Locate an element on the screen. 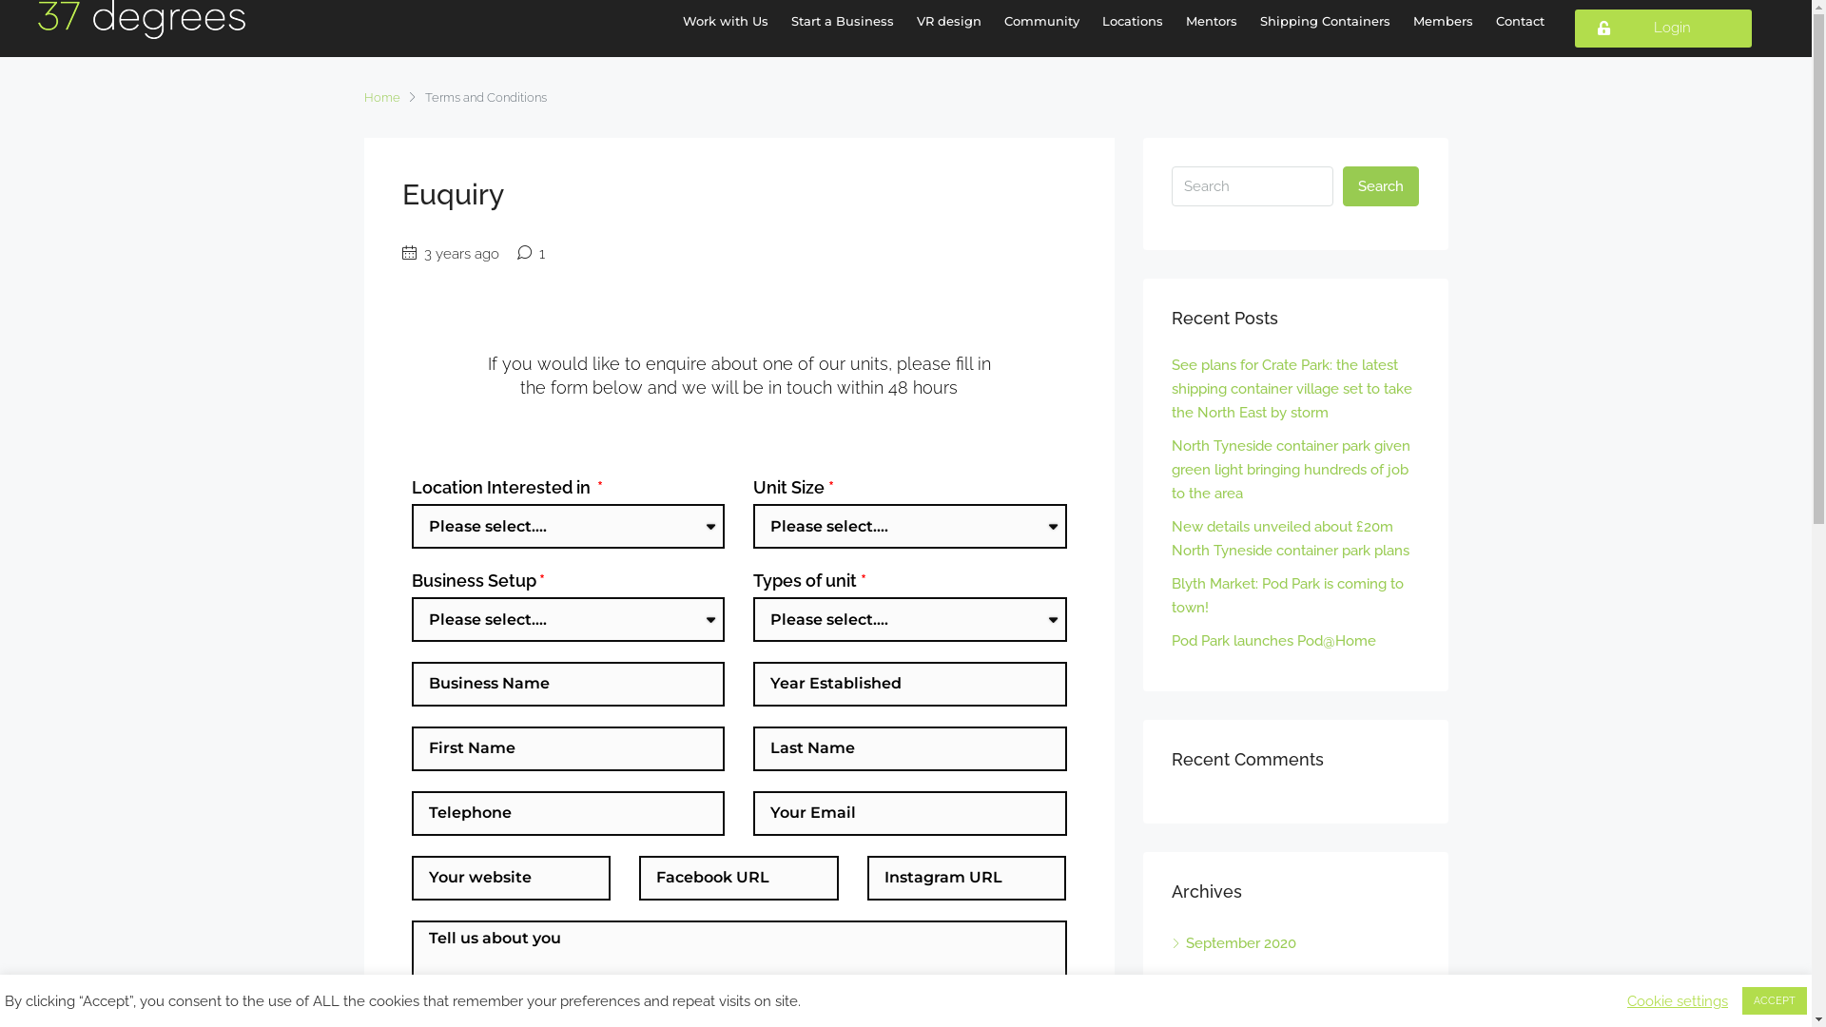  Community is located at coordinates (1042, 21).